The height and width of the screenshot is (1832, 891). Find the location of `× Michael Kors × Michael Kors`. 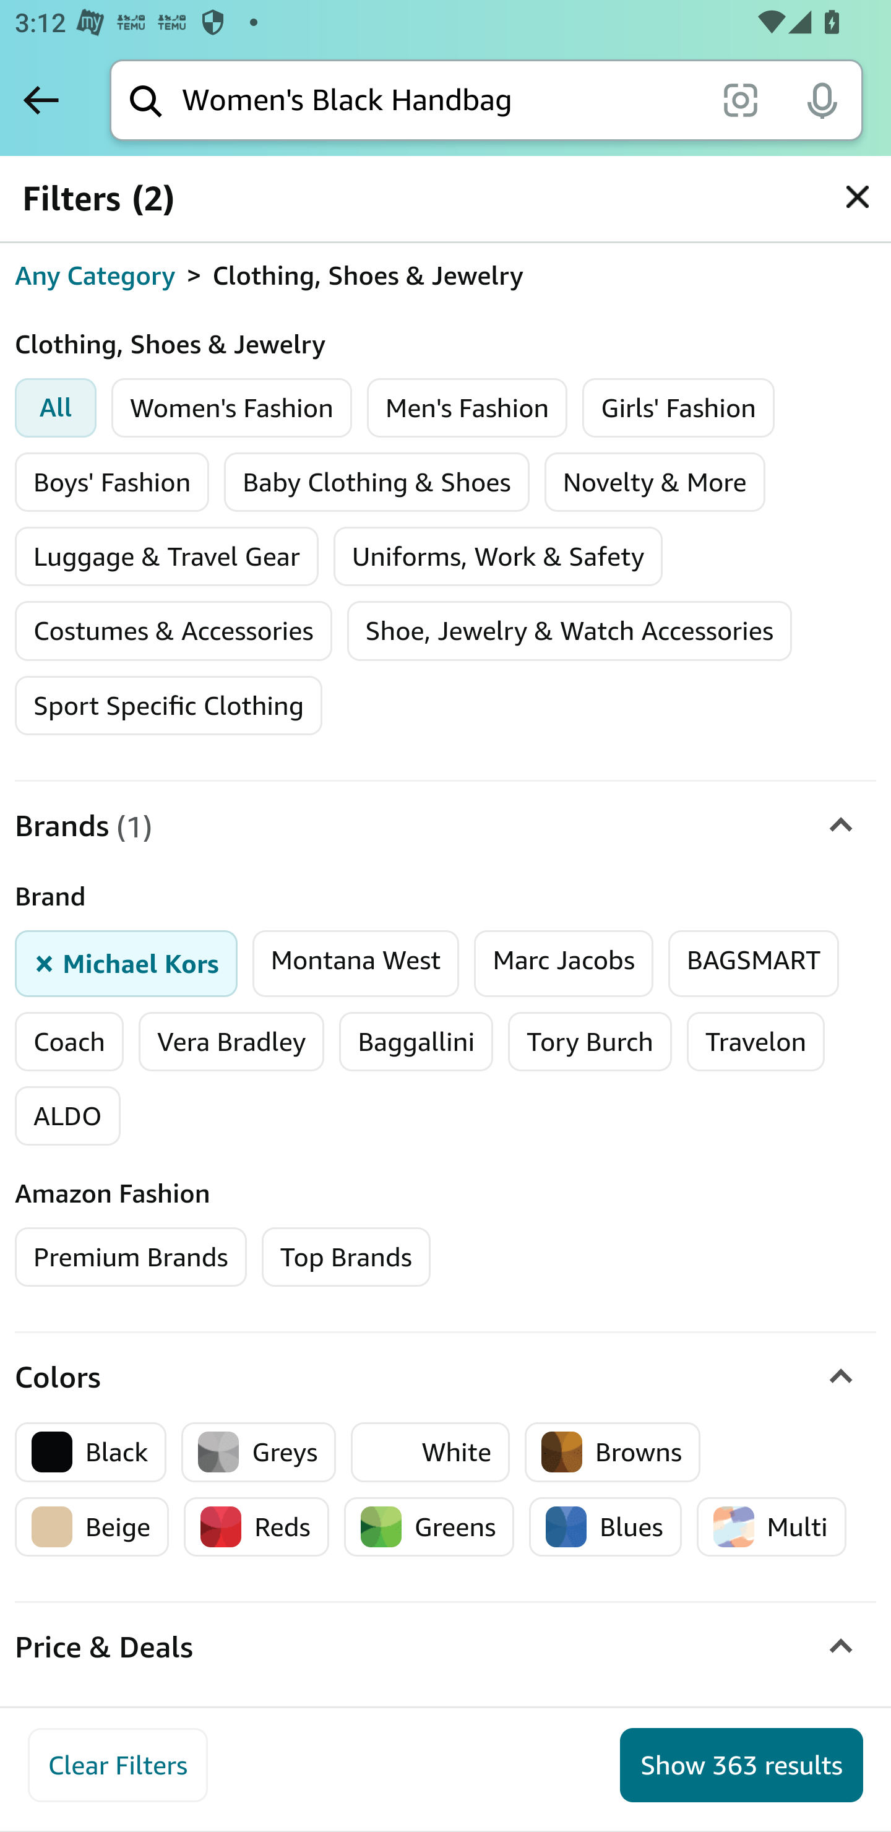

× Michael Kors × Michael Kors is located at coordinates (126, 962).